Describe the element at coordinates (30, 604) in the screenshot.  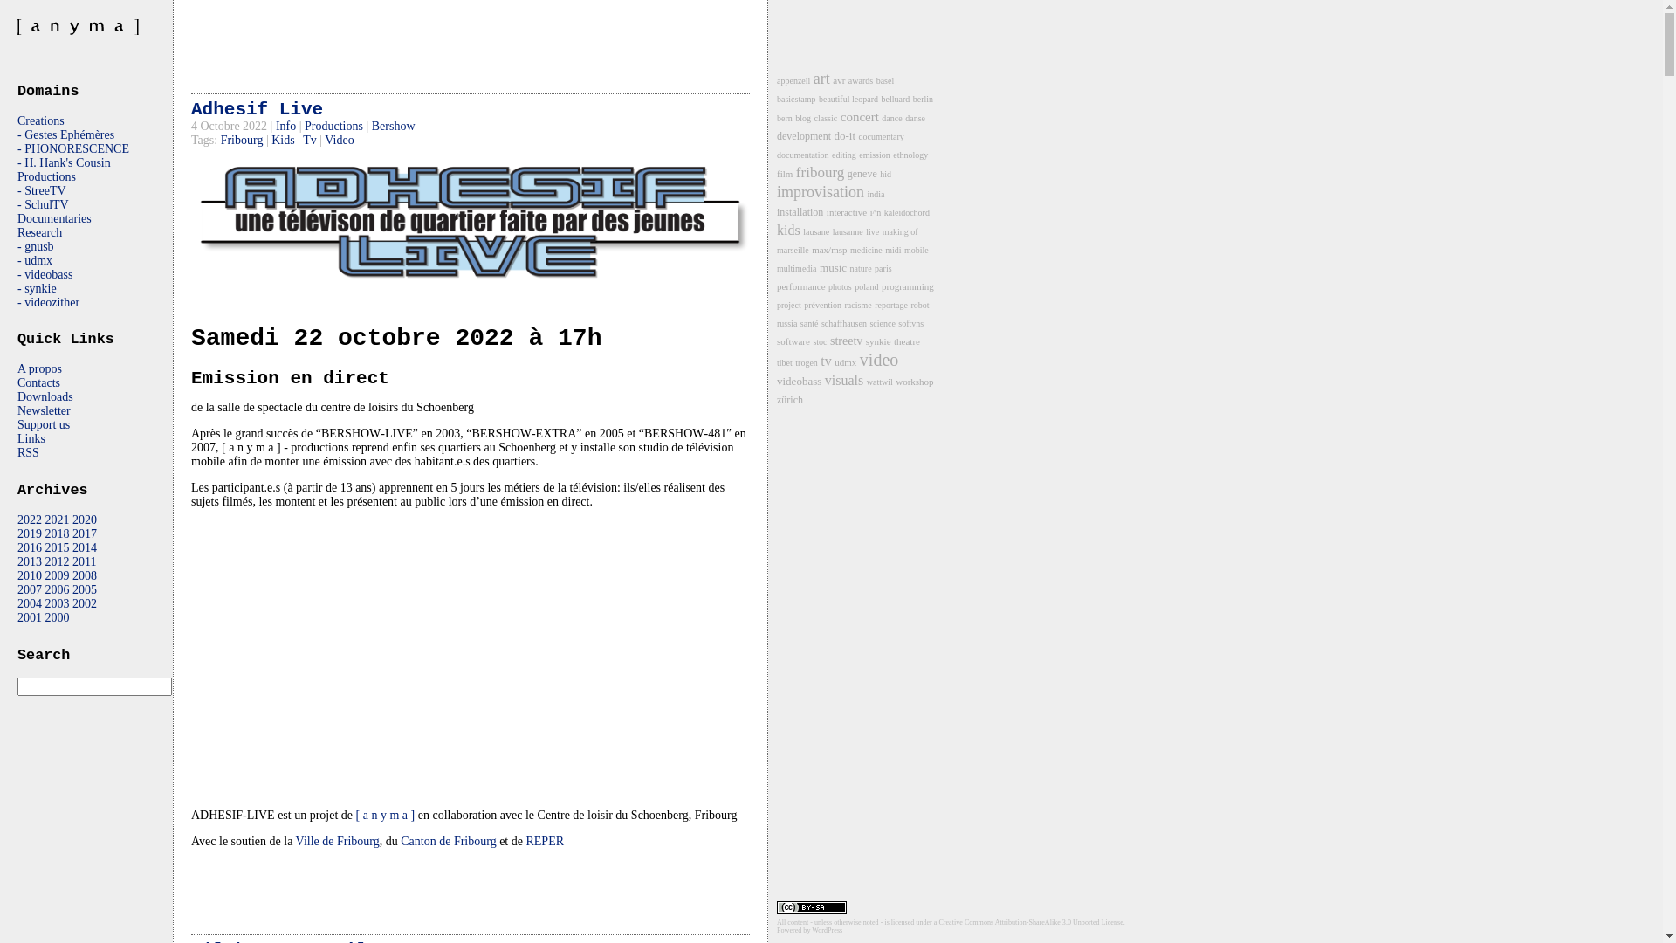
I see `2004` at that location.